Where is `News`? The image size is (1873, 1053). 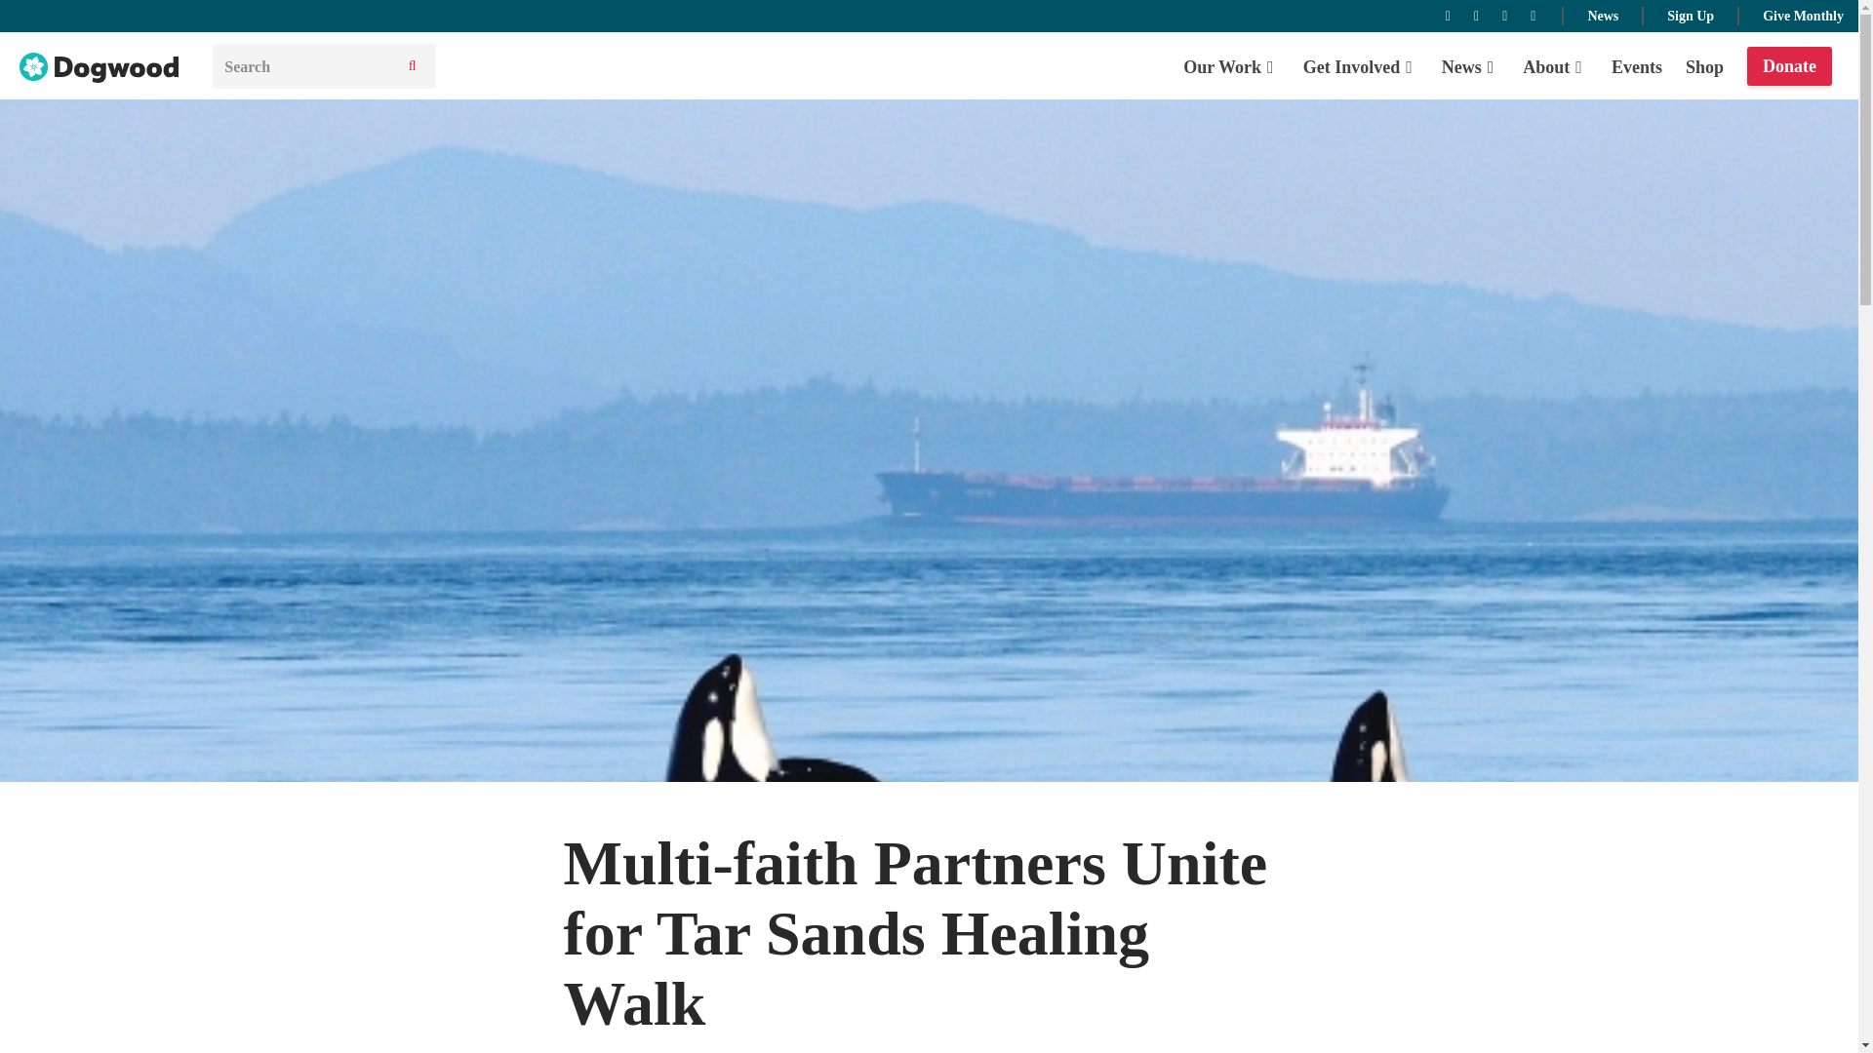
News is located at coordinates (1471, 66).